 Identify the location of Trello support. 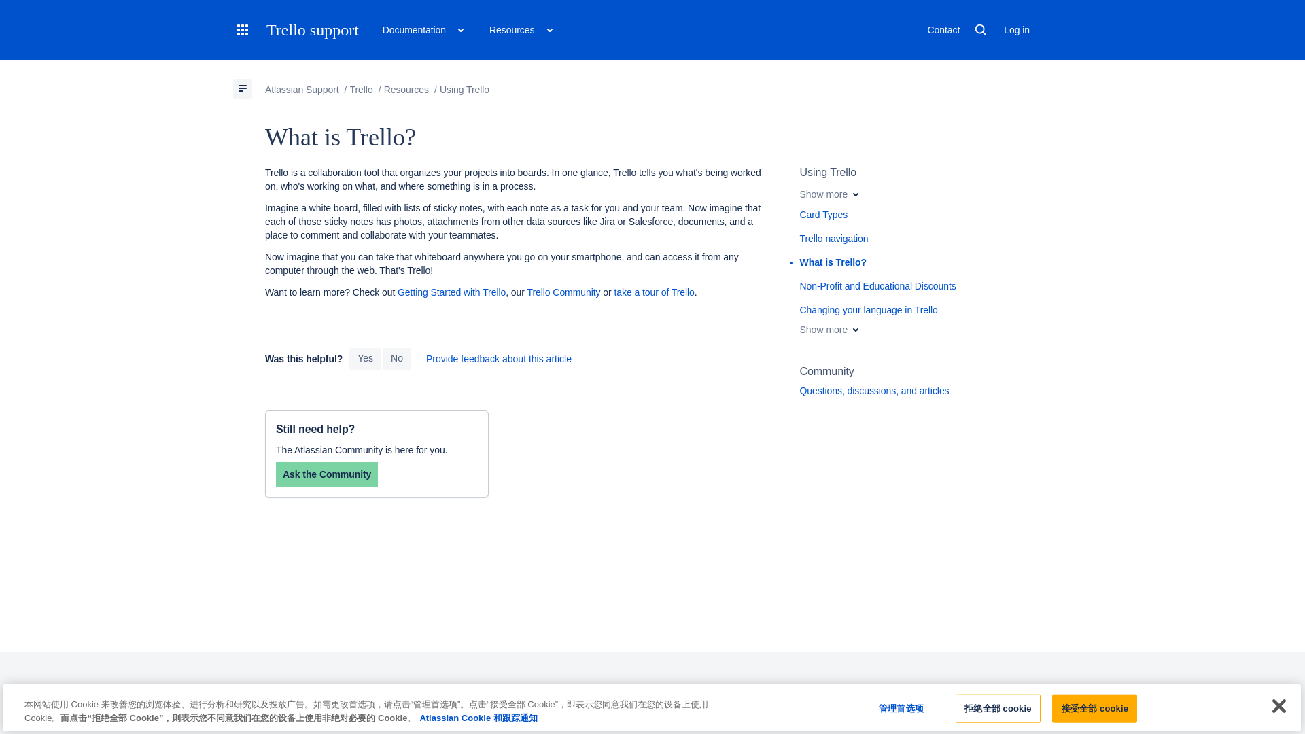
(313, 30).